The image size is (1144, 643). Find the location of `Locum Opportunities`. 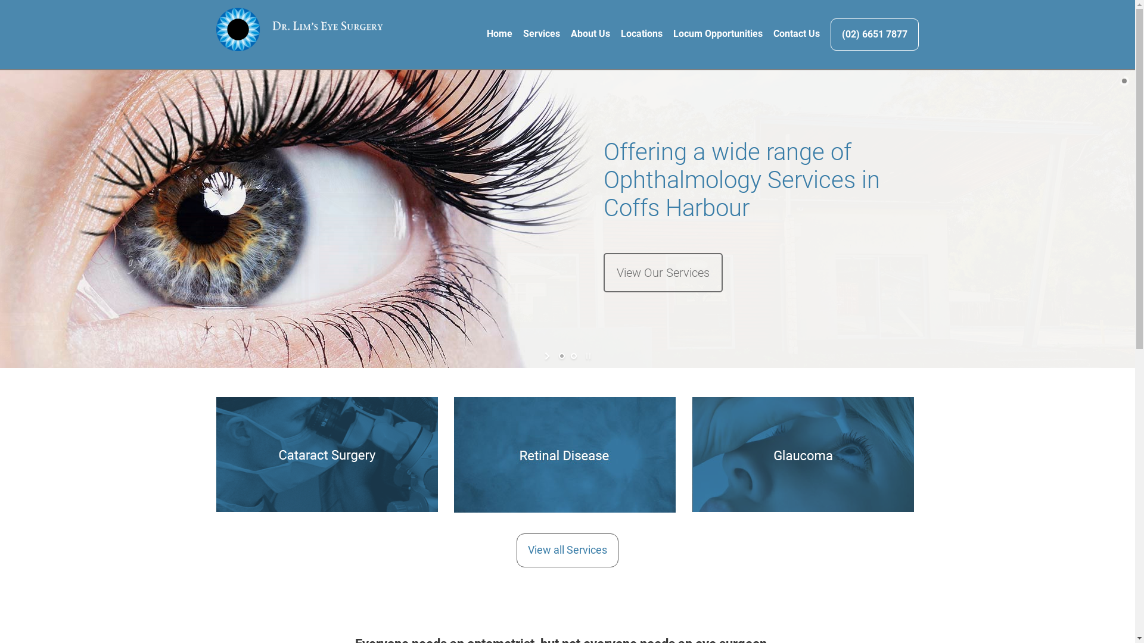

Locum Opportunities is located at coordinates (713, 34).